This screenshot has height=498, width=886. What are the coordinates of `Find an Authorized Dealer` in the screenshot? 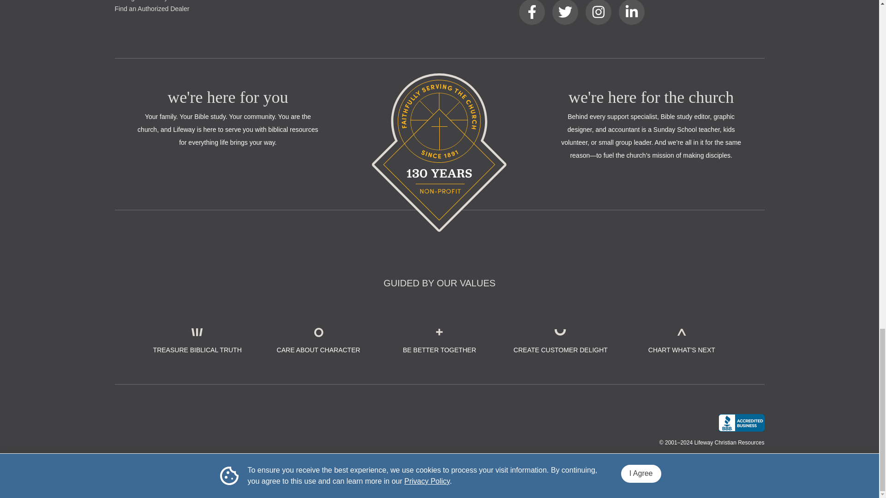 It's located at (151, 8).